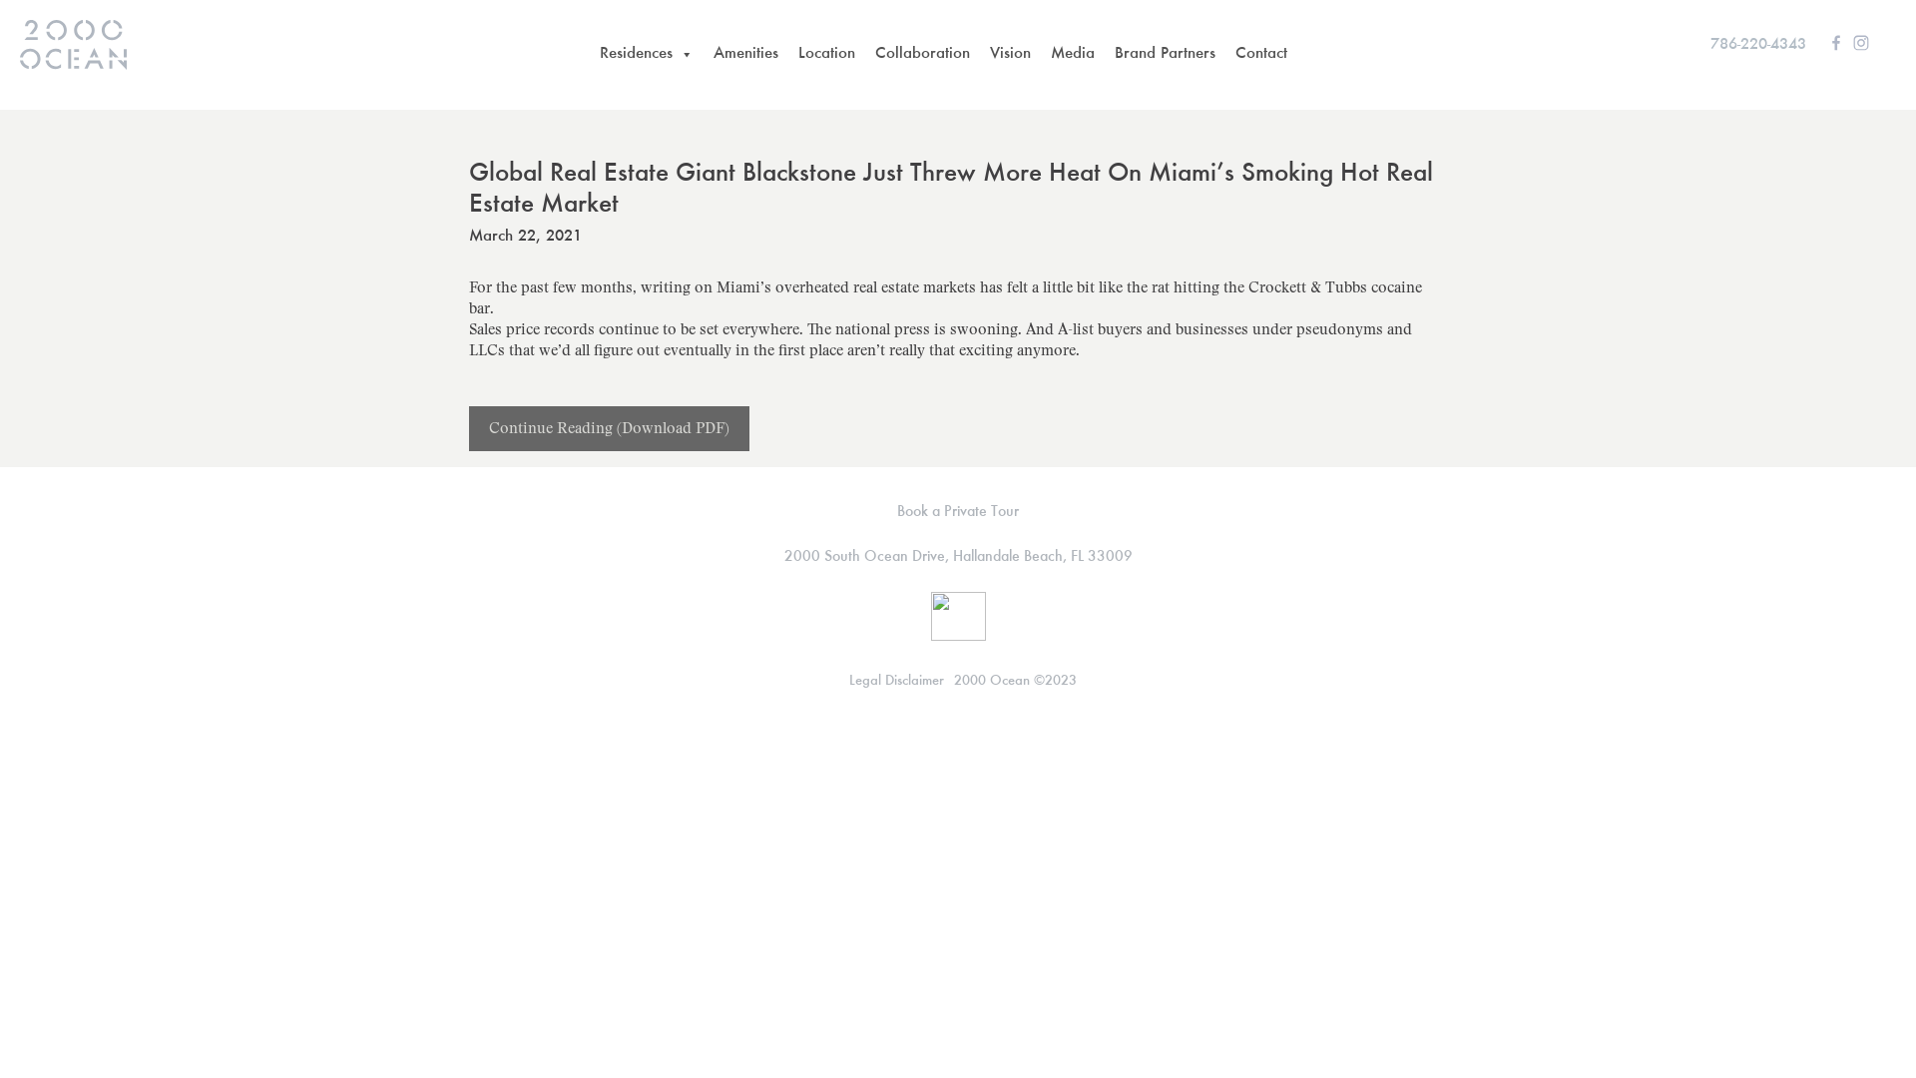 The height and width of the screenshot is (1078, 1916). Describe the element at coordinates (646, 55) in the screenshot. I see `Residences` at that location.